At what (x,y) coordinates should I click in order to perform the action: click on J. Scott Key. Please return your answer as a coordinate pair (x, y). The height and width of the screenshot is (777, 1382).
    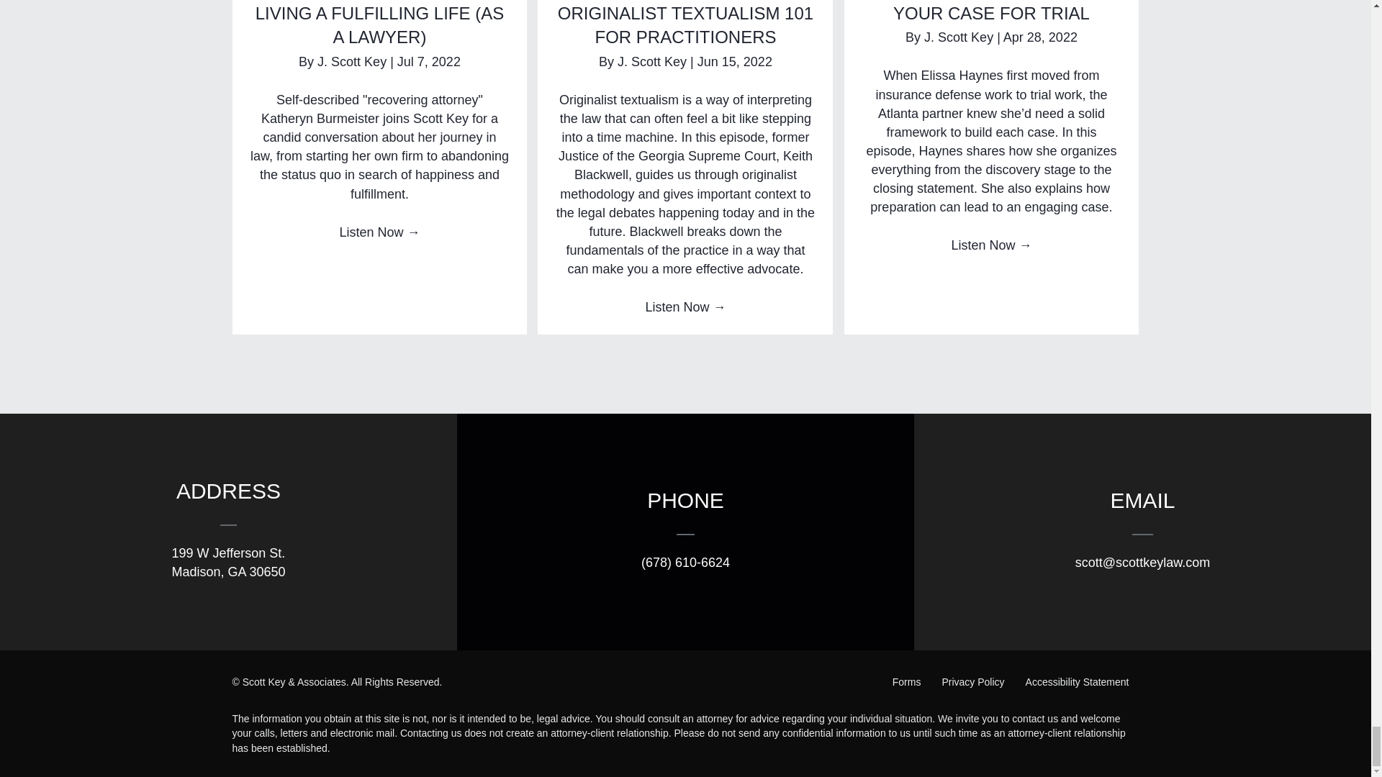
    Looking at the image, I should click on (960, 37).